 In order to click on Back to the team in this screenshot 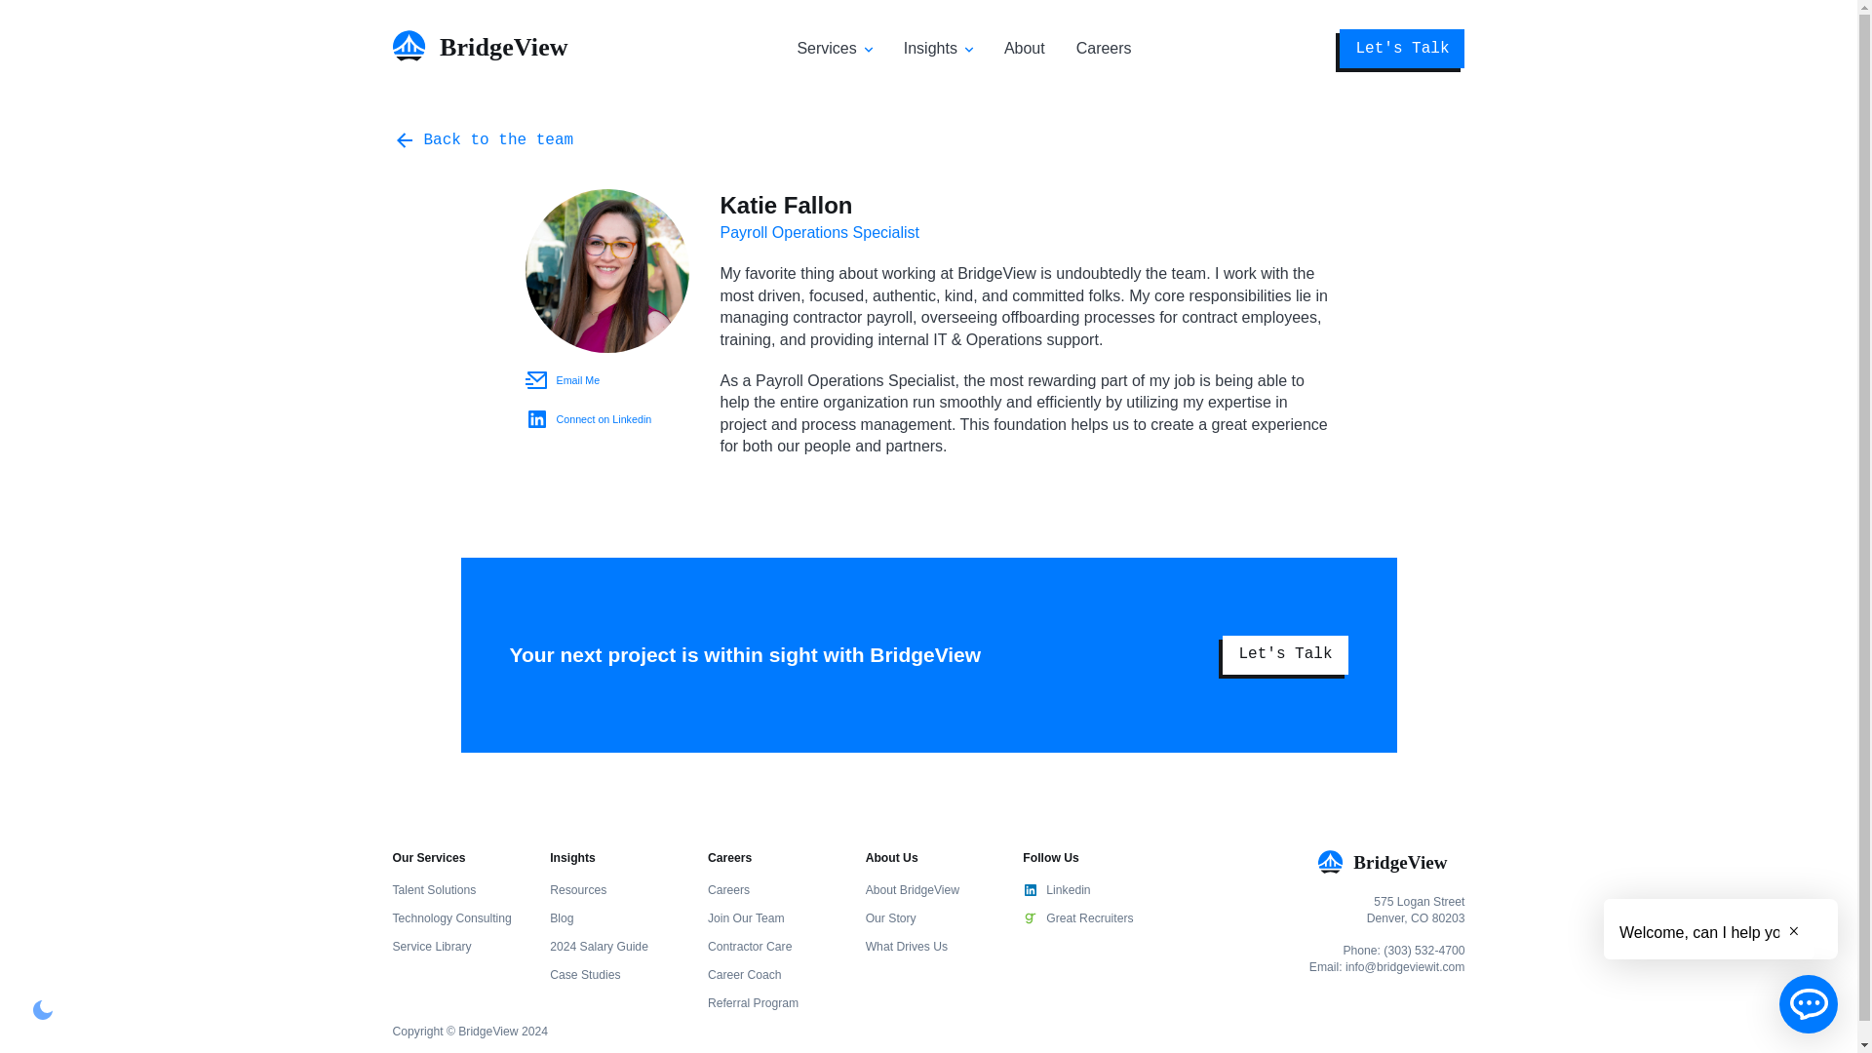, I will do `click(482, 139)`.